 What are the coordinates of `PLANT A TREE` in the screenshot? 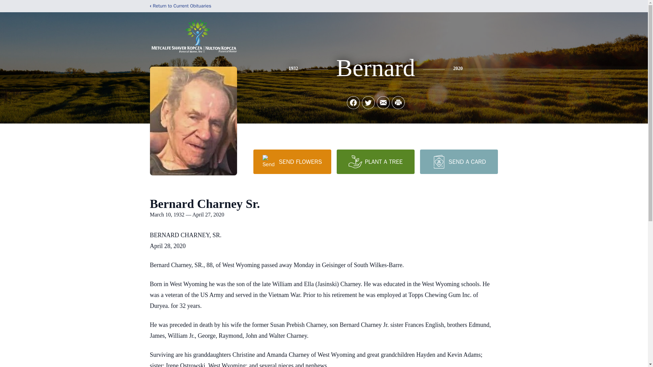 It's located at (375, 161).